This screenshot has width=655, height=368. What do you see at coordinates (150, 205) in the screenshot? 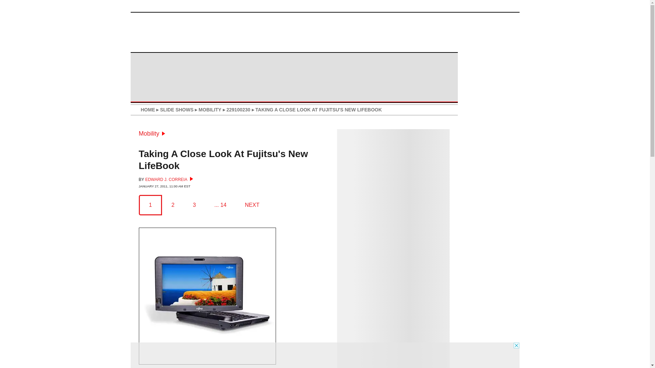
I see `1` at bounding box center [150, 205].